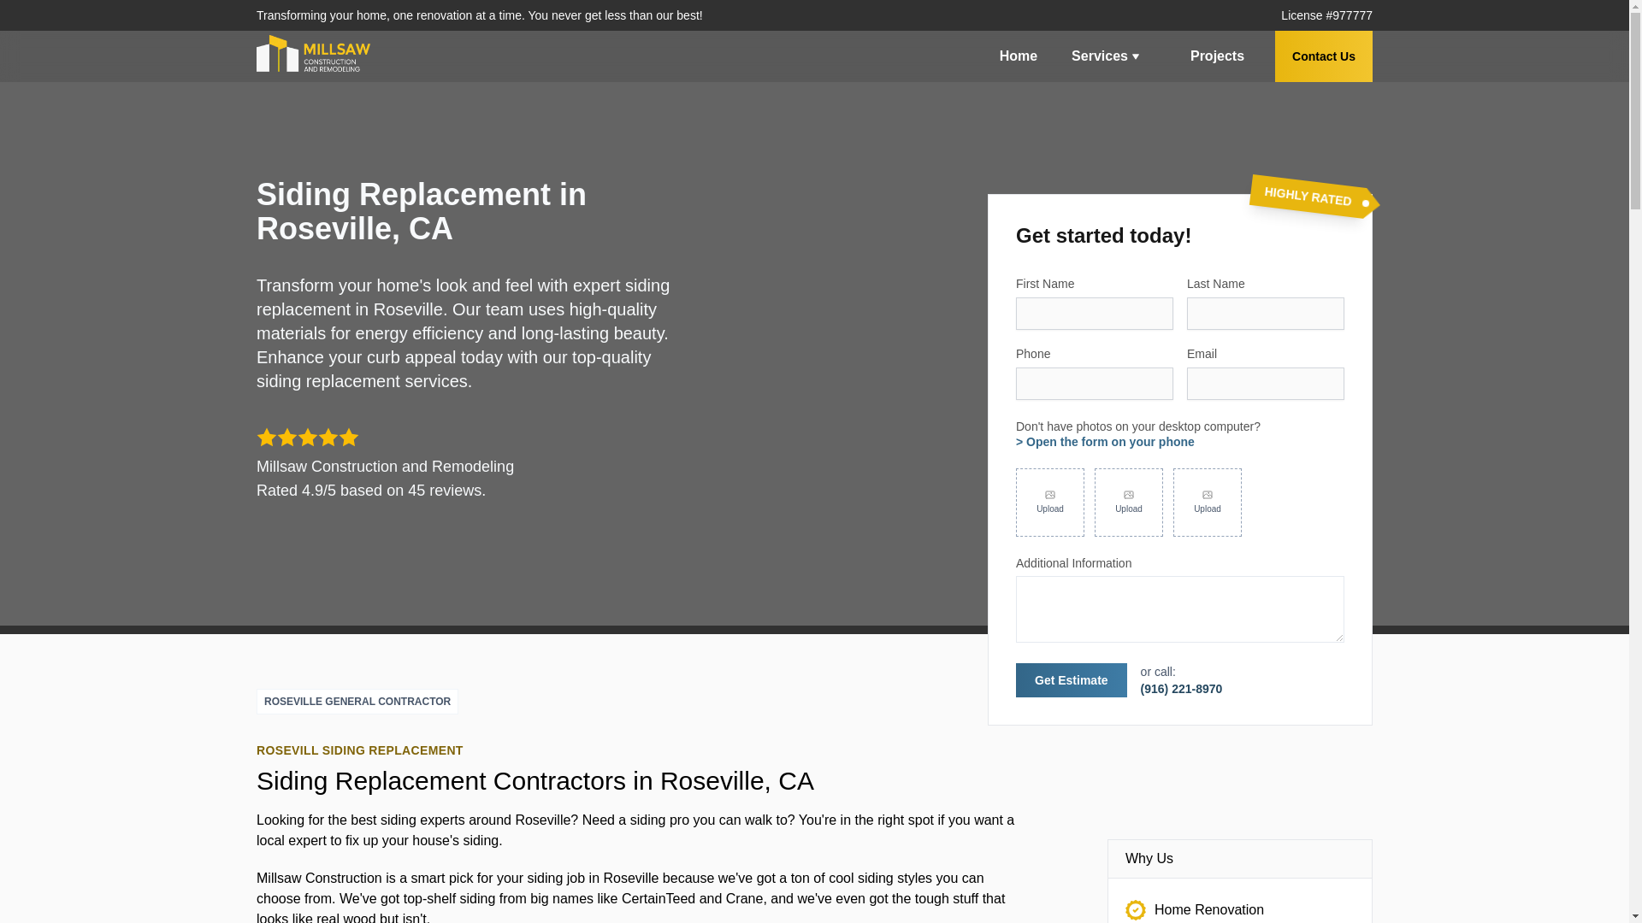 The height and width of the screenshot is (923, 1642). What do you see at coordinates (1208, 502) in the screenshot?
I see `Upload` at bounding box center [1208, 502].